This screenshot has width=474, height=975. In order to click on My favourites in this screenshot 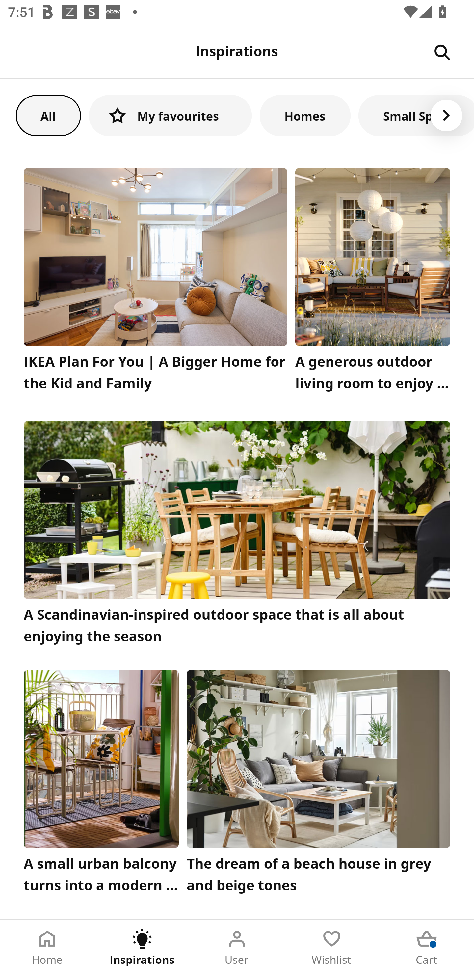, I will do `click(170, 115)`.